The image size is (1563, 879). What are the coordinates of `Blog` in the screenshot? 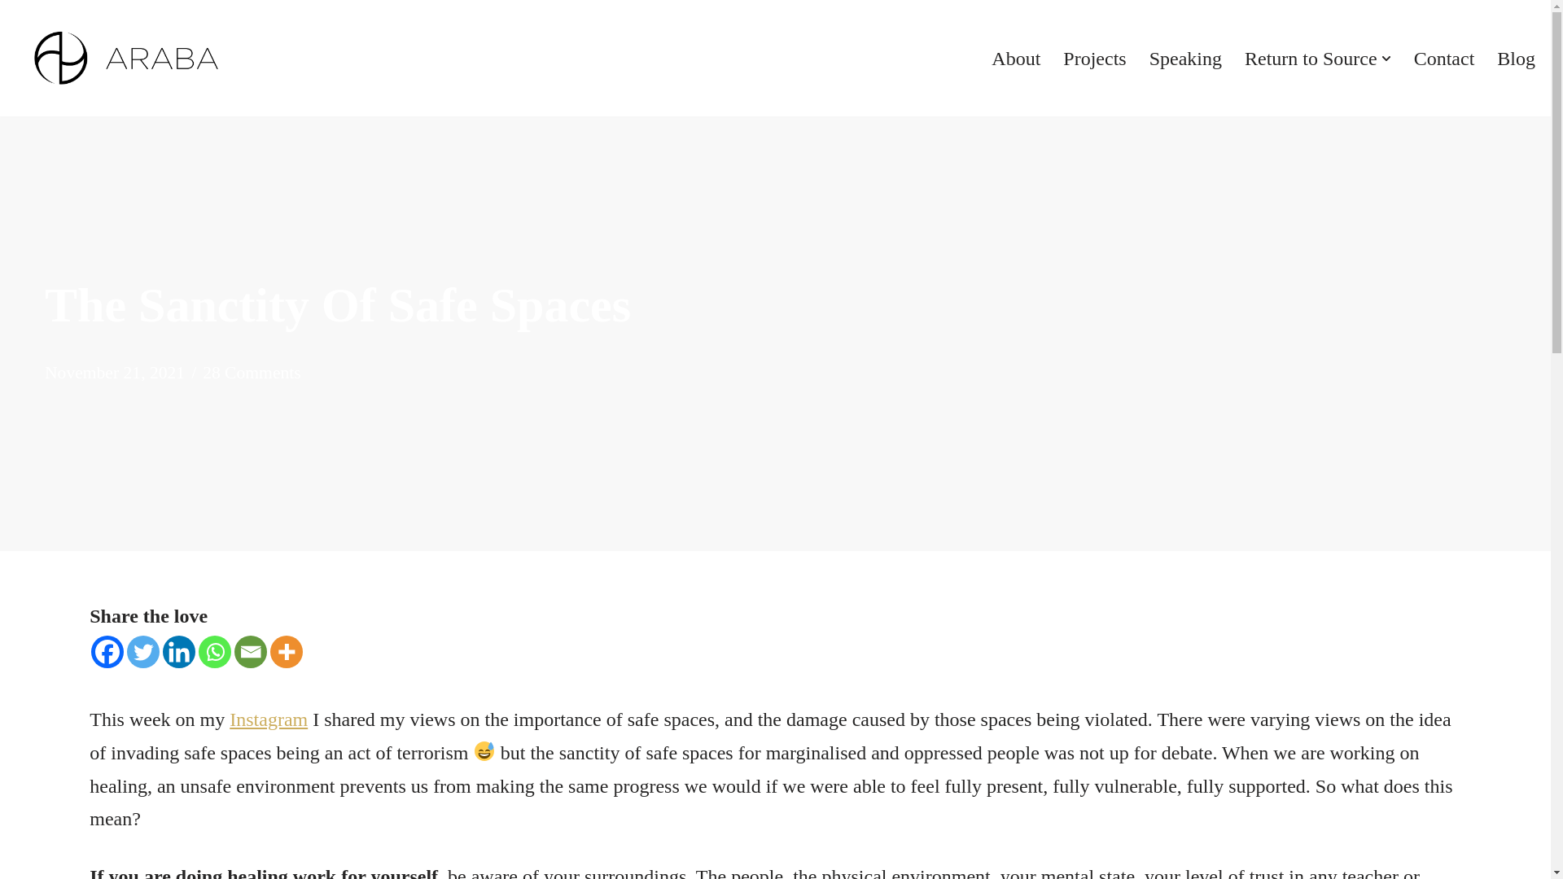 It's located at (1516, 57).